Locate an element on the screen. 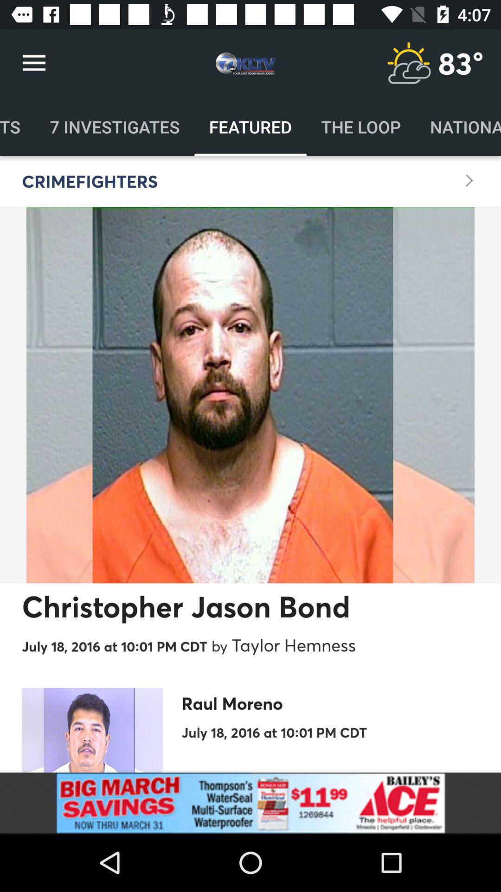 This screenshot has height=892, width=501. select the climate symbol which is at the right corner of the screen is located at coordinates (408, 63).